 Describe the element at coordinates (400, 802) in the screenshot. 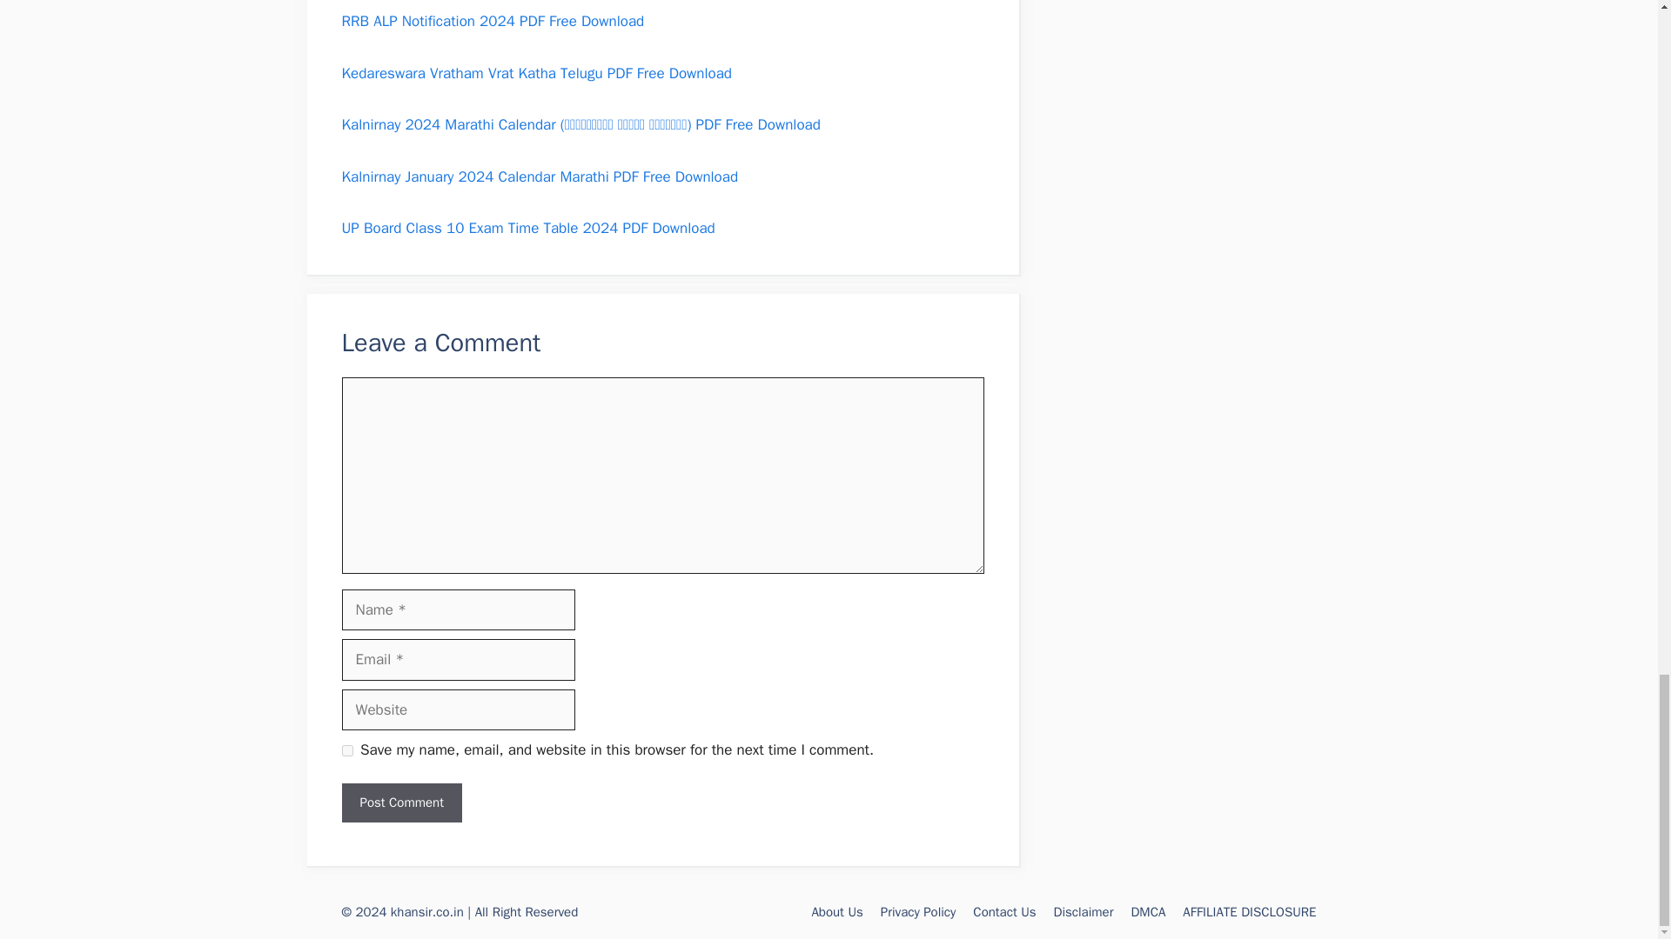

I see `Post Comment` at that location.